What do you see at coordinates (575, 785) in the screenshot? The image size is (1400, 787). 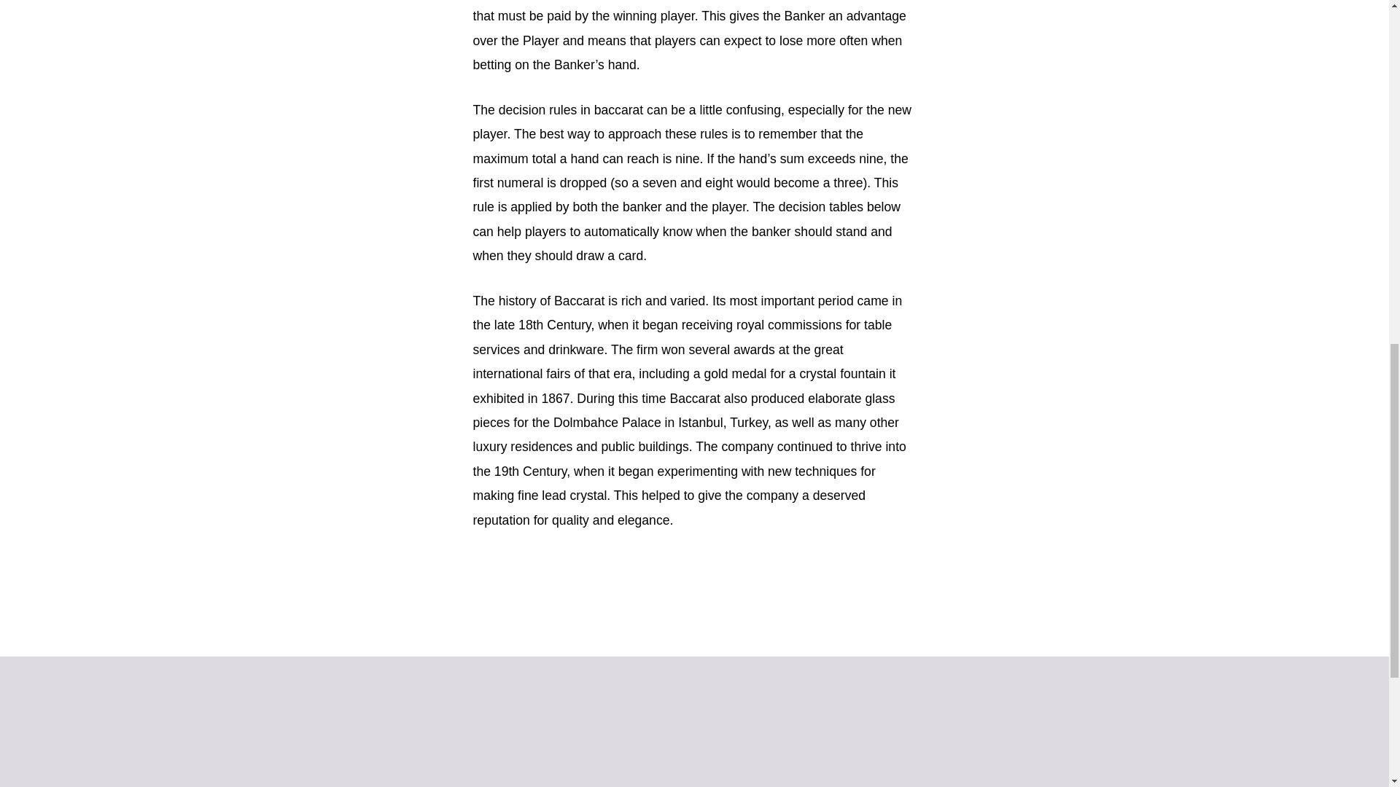 I see `Home` at bounding box center [575, 785].